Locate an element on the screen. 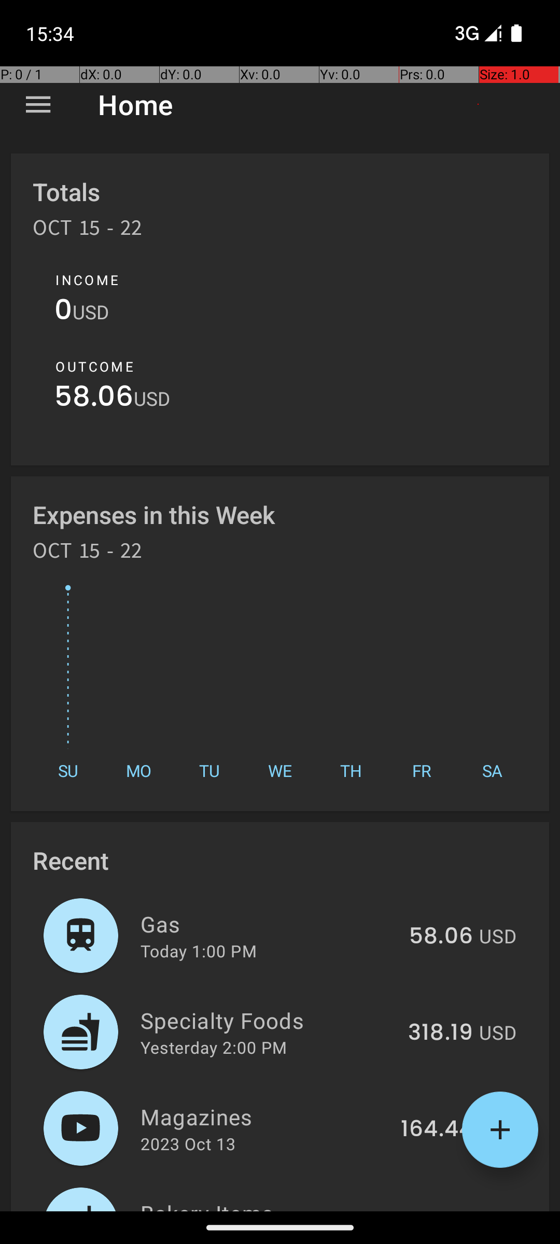 The height and width of the screenshot is (1244, 560). Bakery Items is located at coordinates (273, 1205).